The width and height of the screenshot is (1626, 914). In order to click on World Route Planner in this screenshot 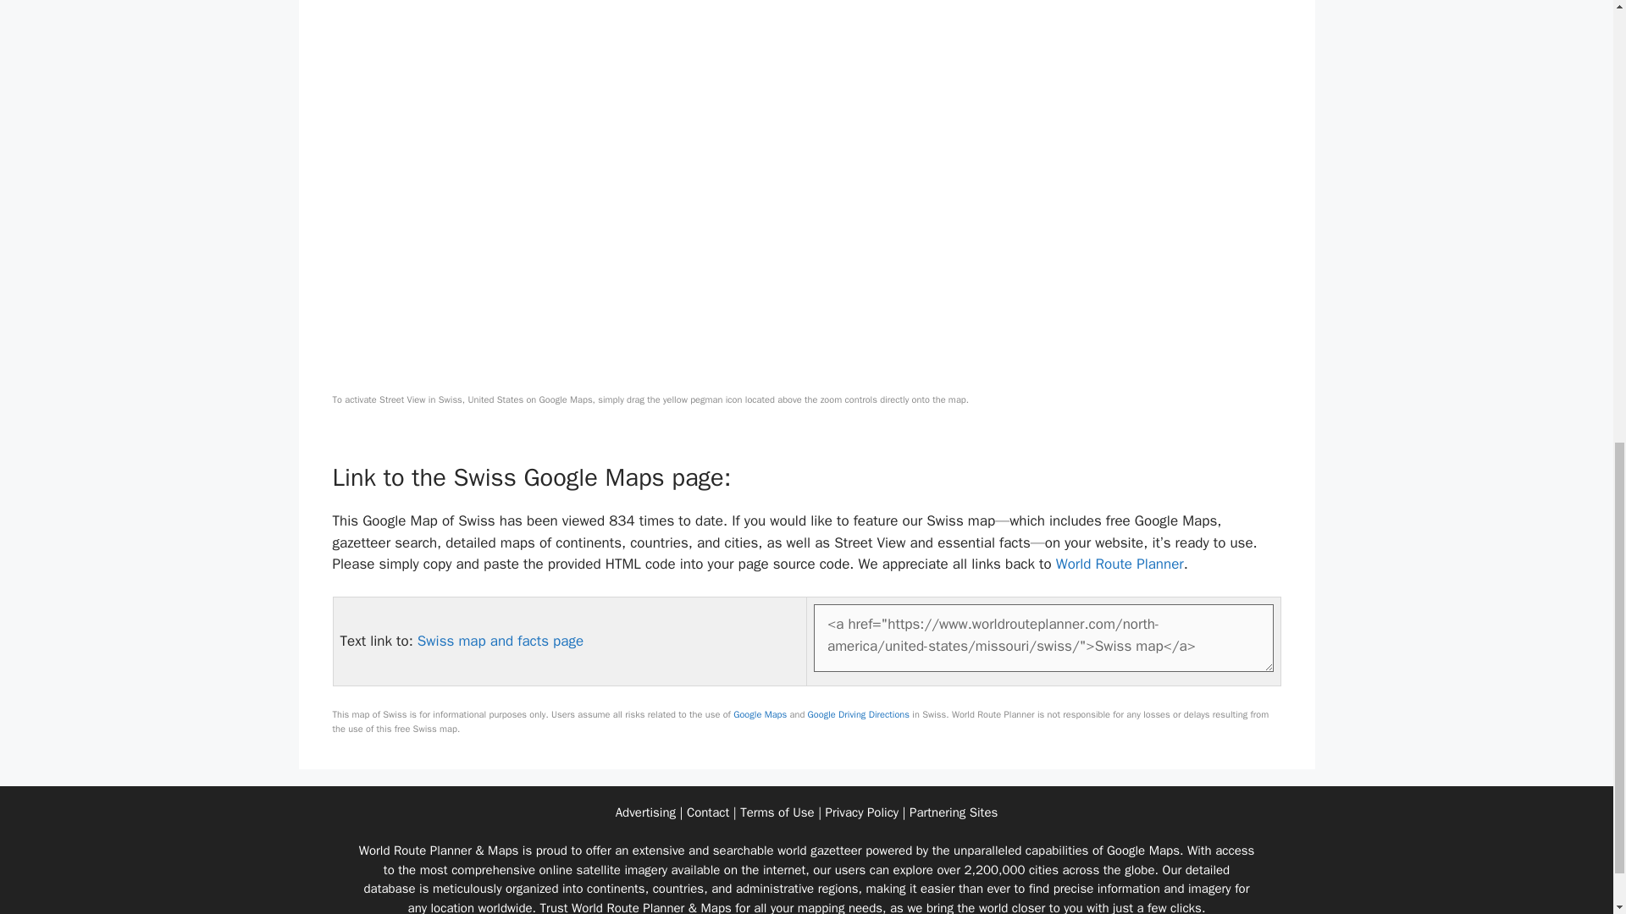, I will do `click(1120, 564)`.